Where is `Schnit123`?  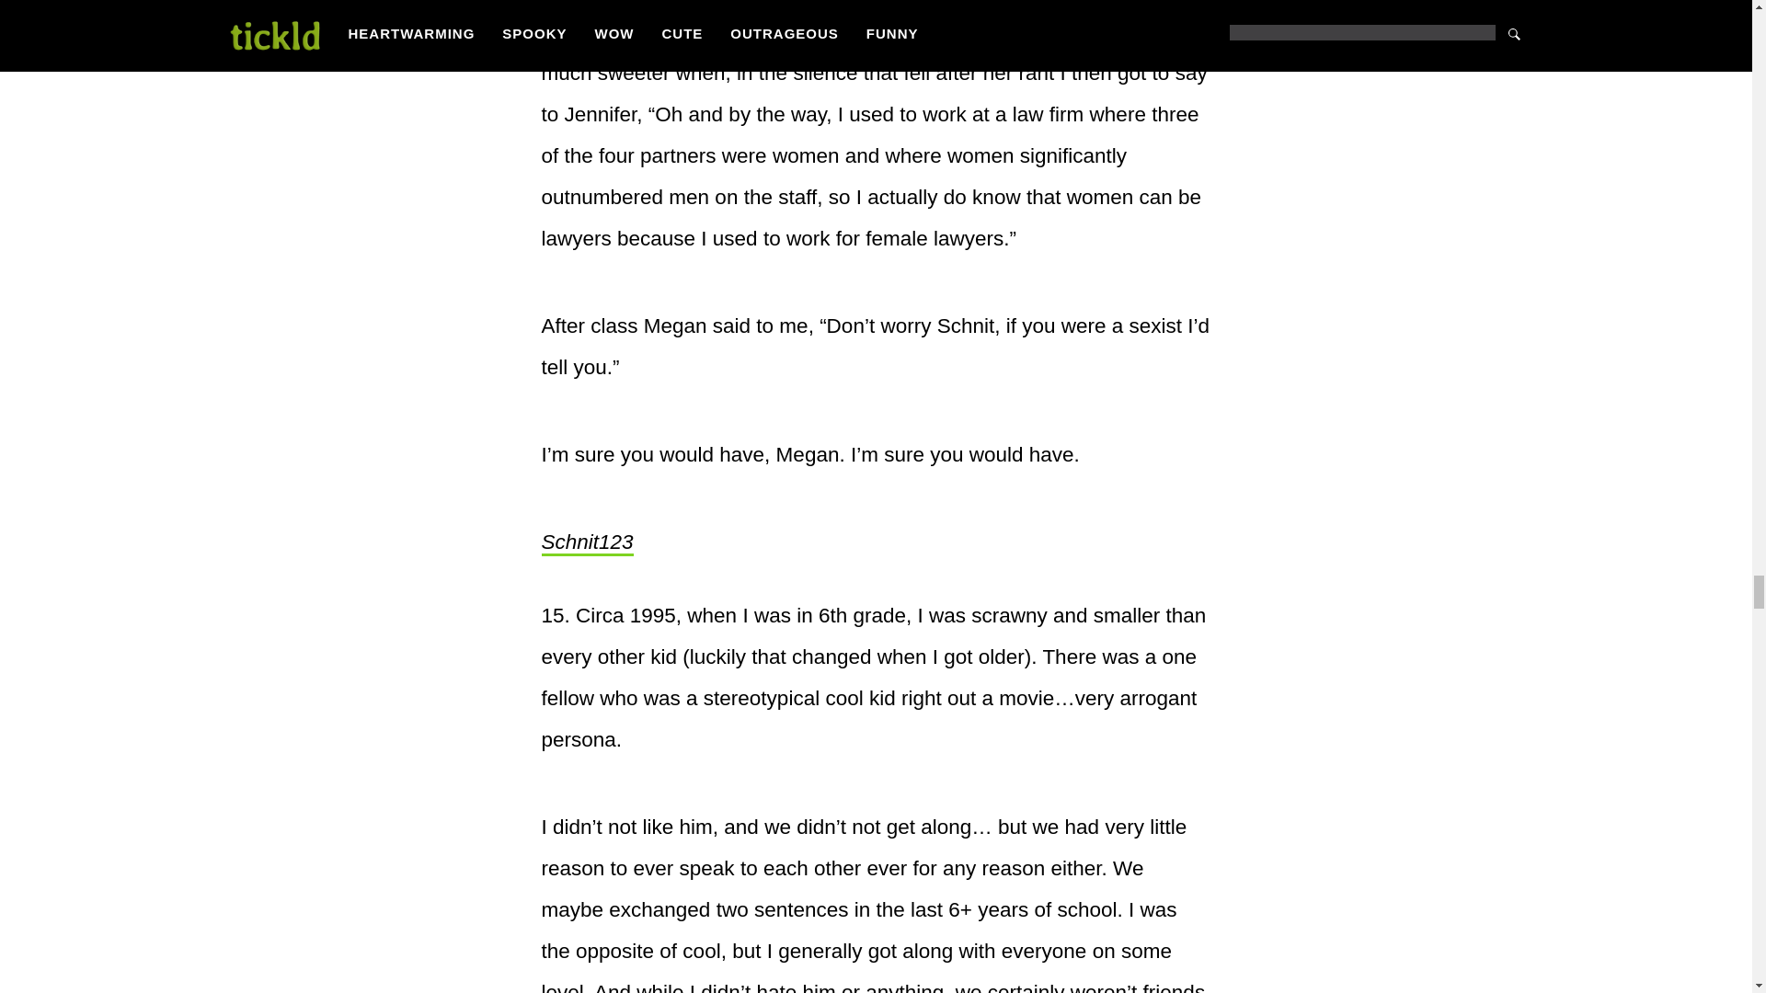
Schnit123 is located at coordinates (586, 542).